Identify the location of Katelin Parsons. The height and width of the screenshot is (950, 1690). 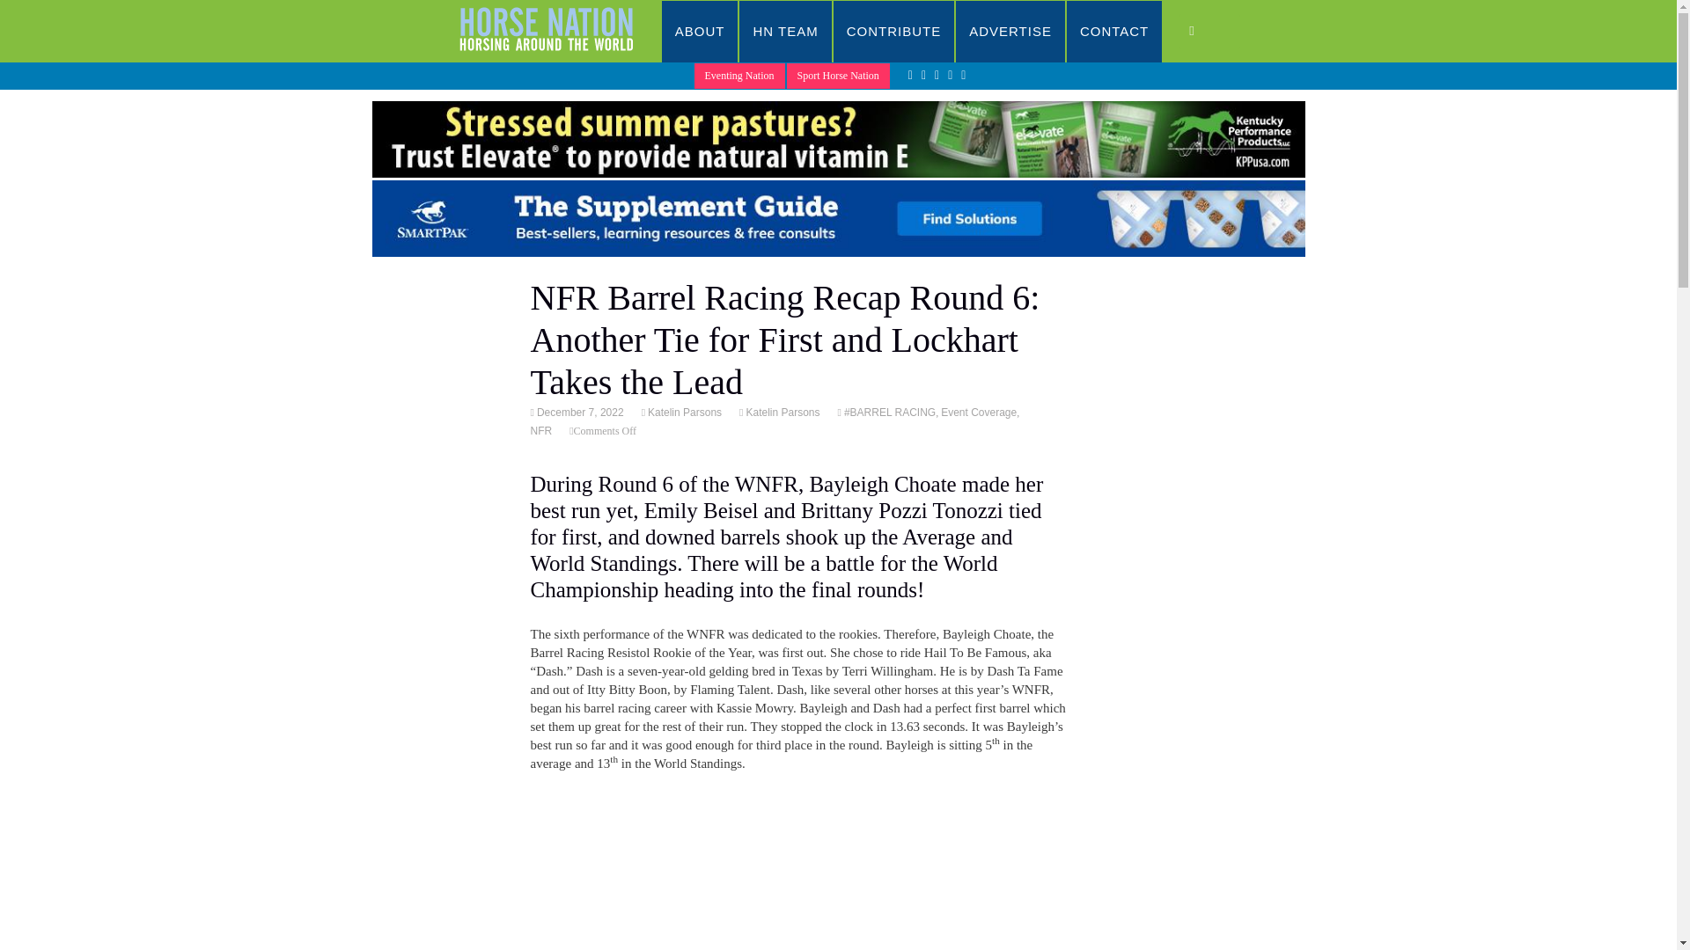
(782, 413).